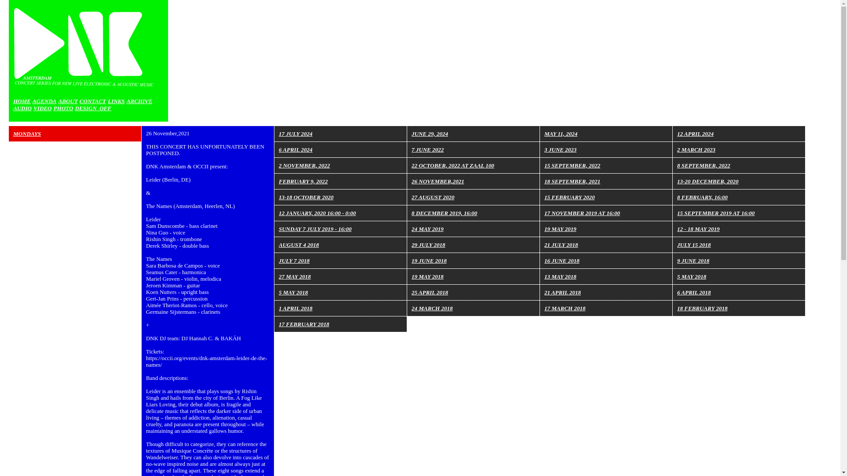 This screenshot has width=847, height=476. Describe the element at coordinates (68, 101) in the screenshot. I see `ABOUT` at that location.